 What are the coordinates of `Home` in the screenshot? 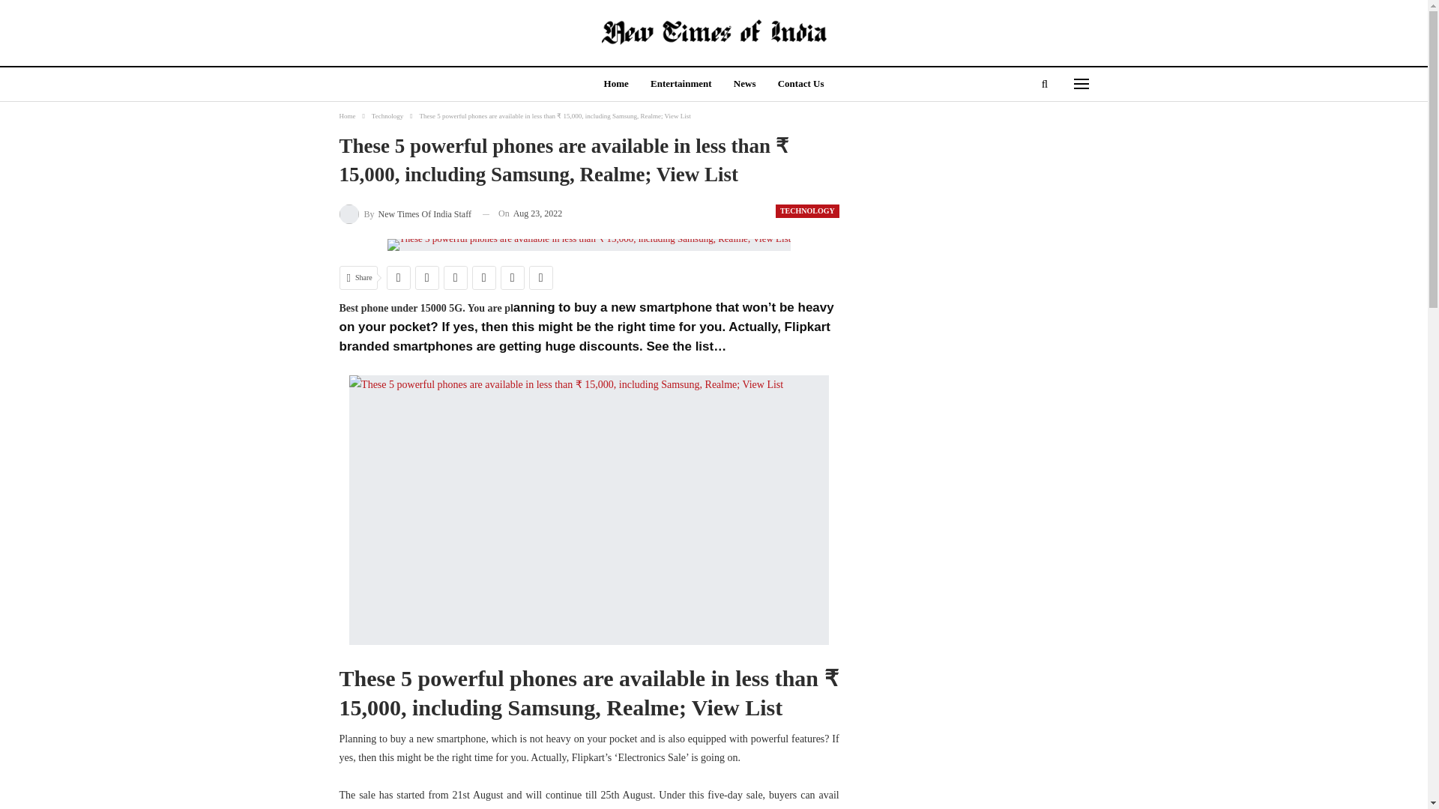 It's located at (346, 115).